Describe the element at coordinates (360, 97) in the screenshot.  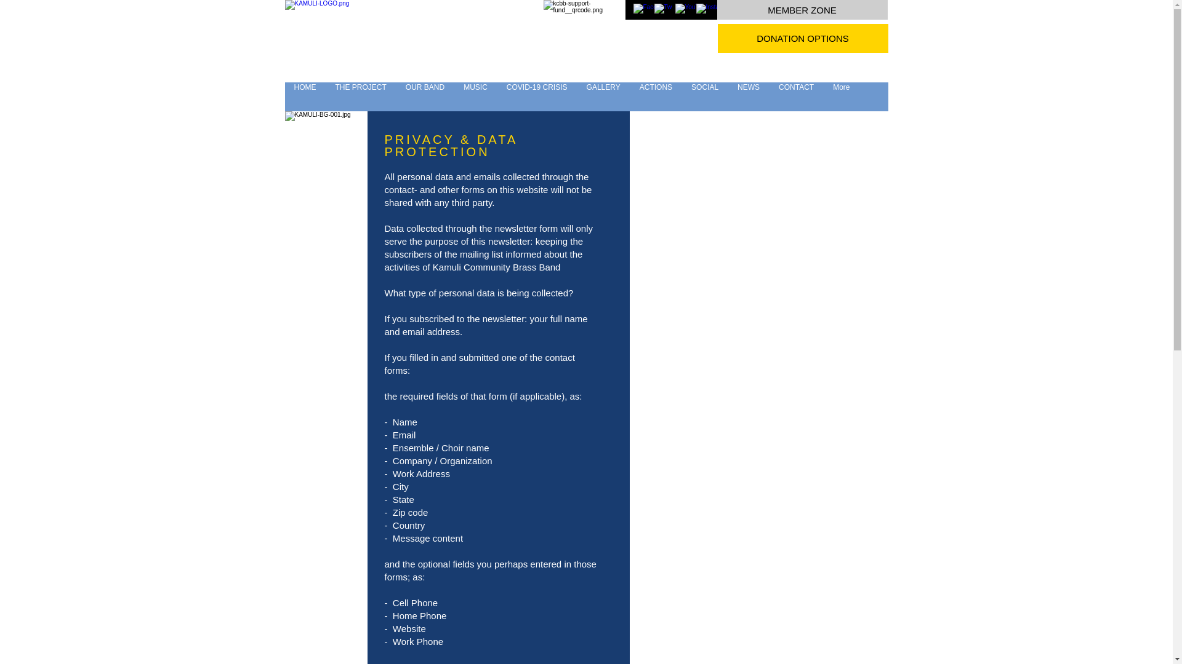
I see `THE PROJECT` at that location.